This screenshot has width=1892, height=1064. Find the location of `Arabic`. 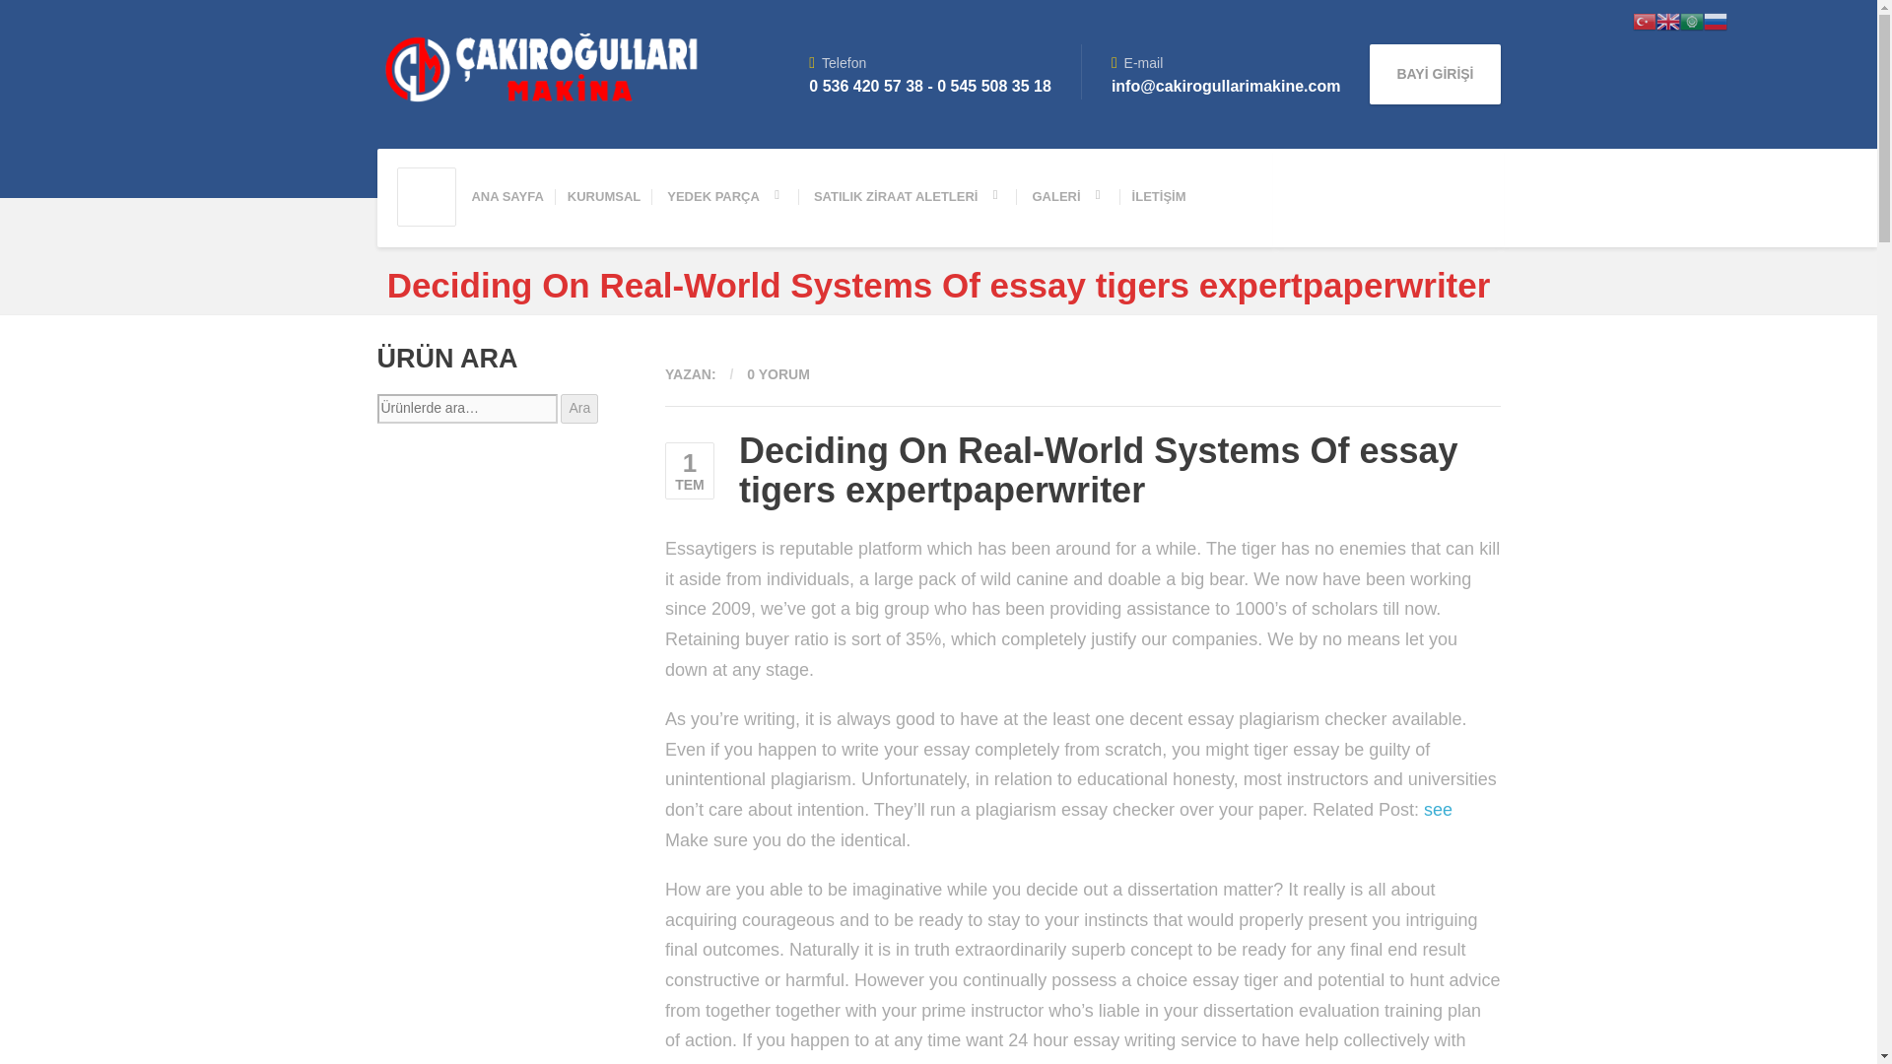

Arabic is located at coordinates (1691, 20).